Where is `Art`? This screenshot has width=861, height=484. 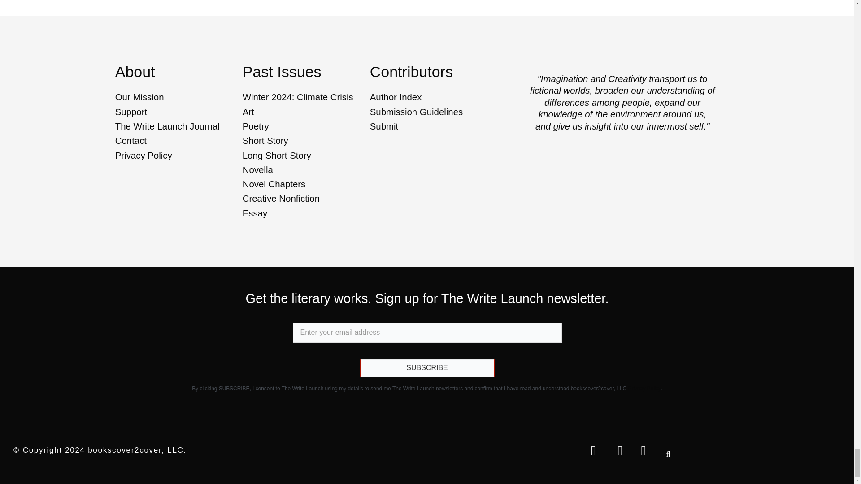
Art is located at coordinates (304, 112).